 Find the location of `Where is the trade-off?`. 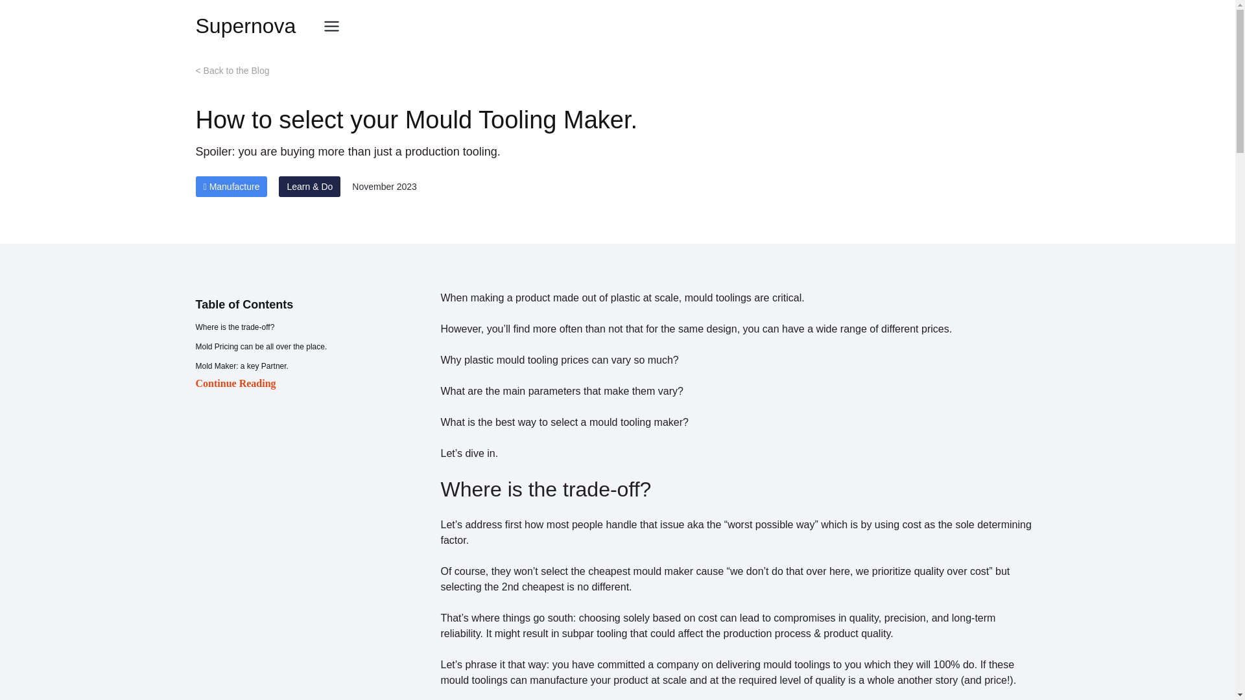

Where is the trade-off? is located at coordinates (313, 327).